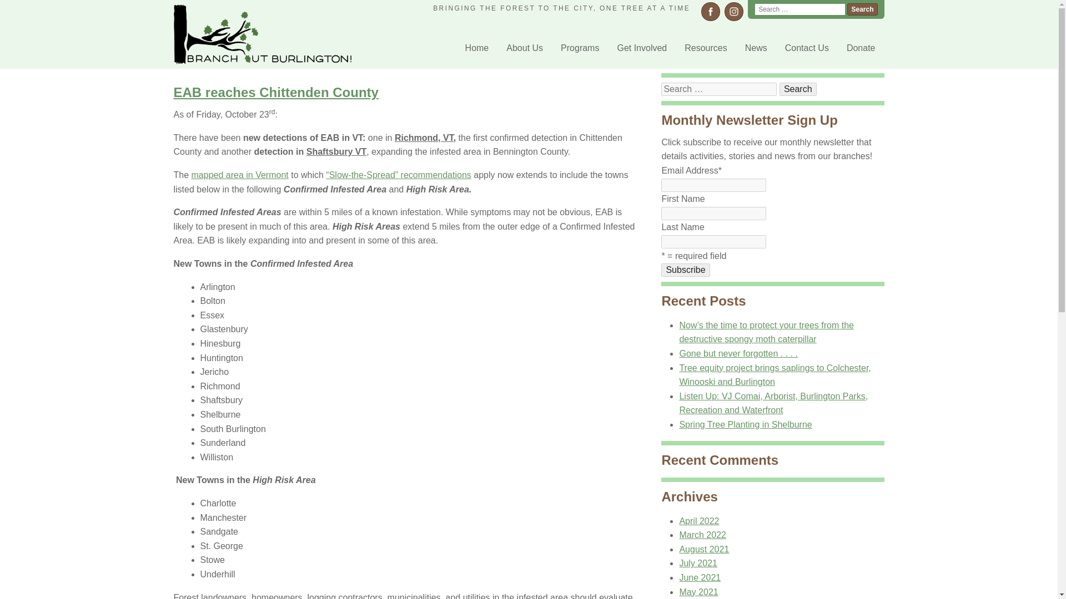  What do you see at coordinates (642, 48) in the screenshot?
I see `Get Involved` at bounding box center [642, 48].